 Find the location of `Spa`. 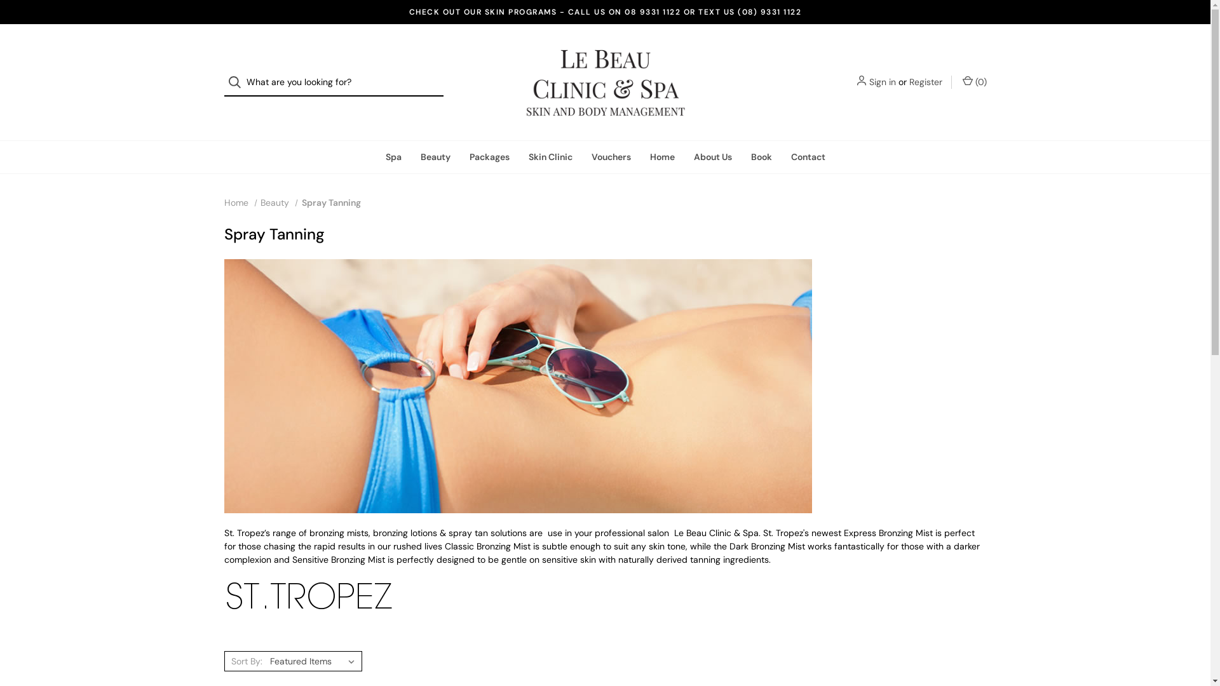

Spa is located at coordinates (394, 158).